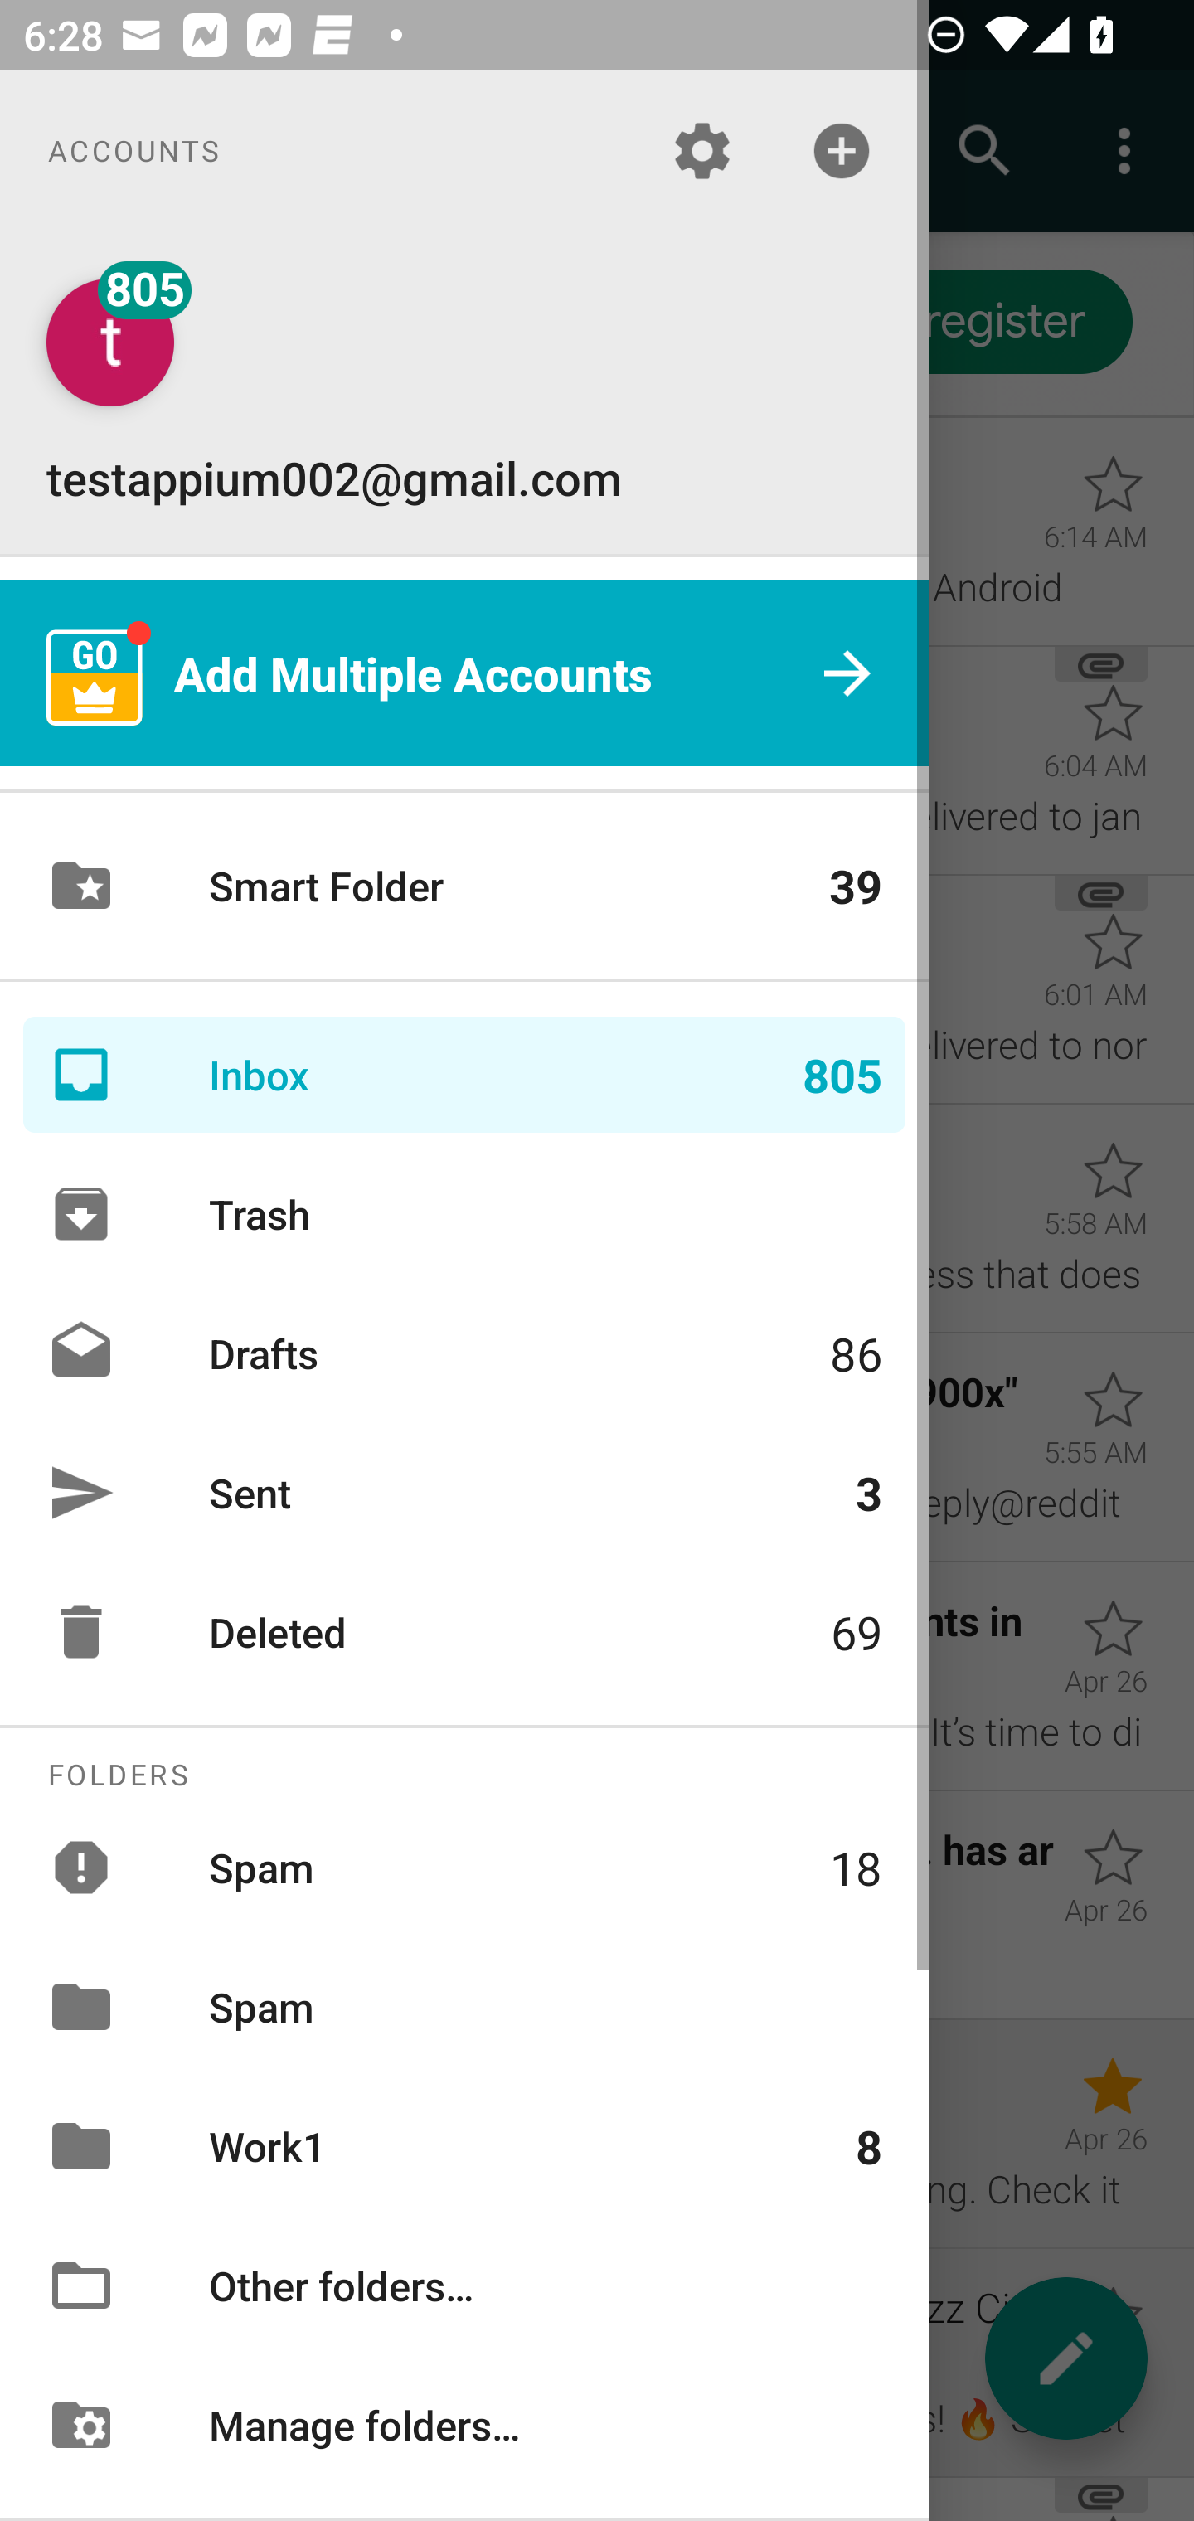 This screenshot has width=1194, height=2521. Describe the element at coordinates (464, 1214) in the screenshot. I see `Trash` at that location.